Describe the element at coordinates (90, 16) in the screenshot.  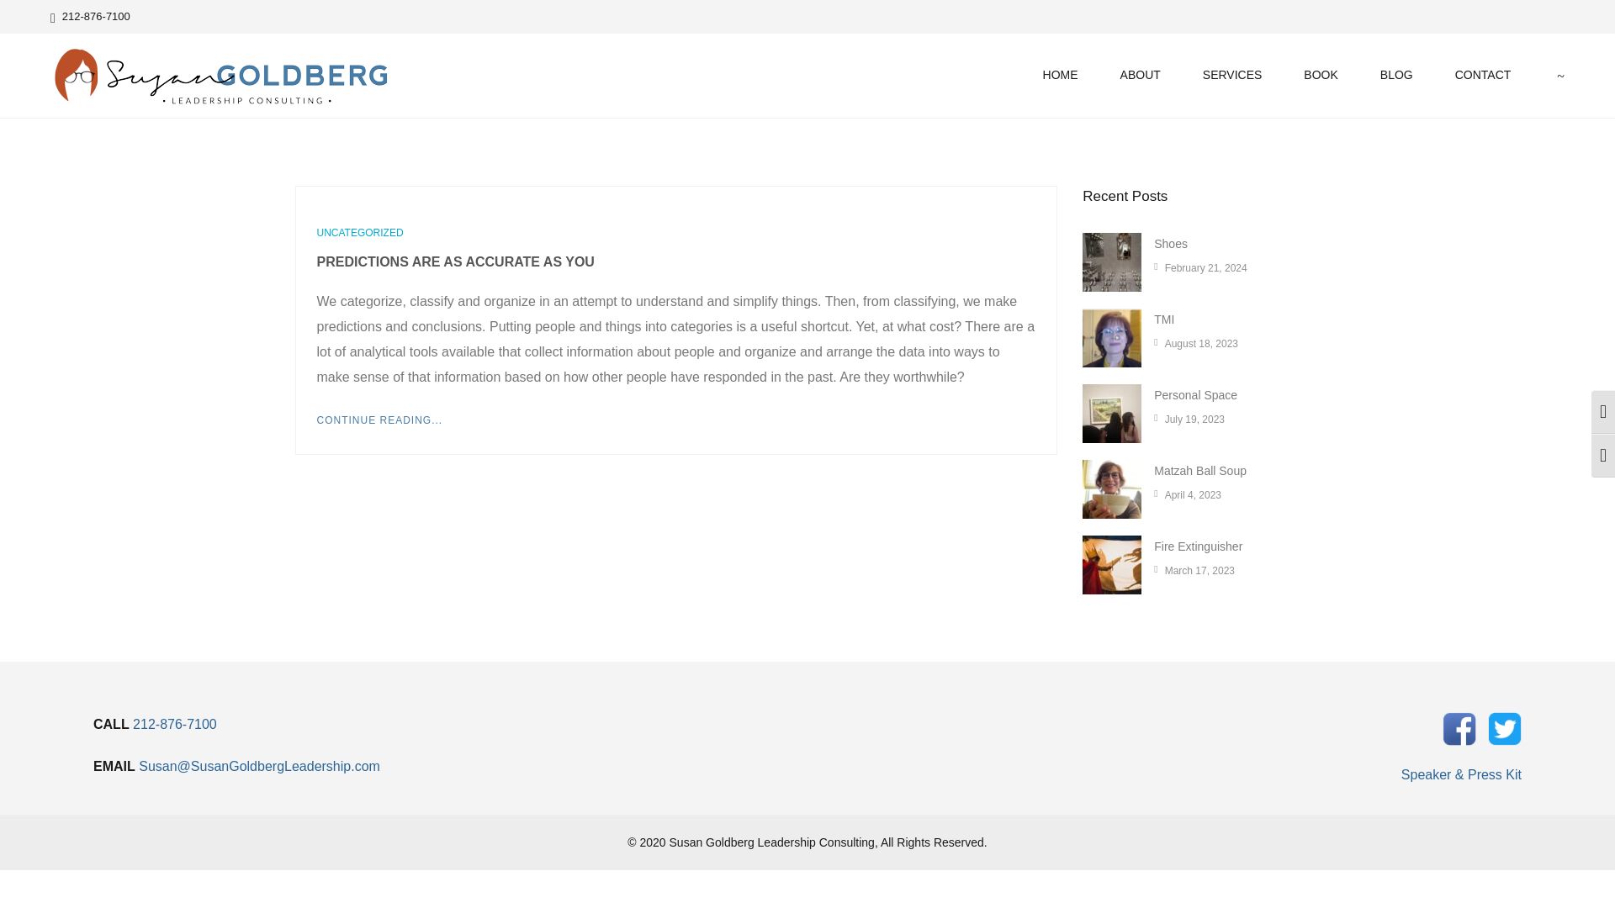
I see `212-876-7100` at that location.